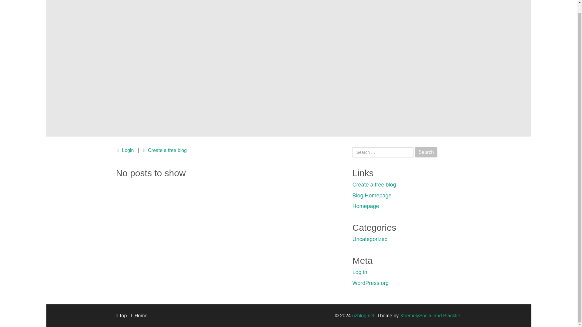 This screenshot has width=582, height=327. What do you see at coordinates (365, 206) in the screenshot?
I see `Homepage` at bounding box center [365, 206].